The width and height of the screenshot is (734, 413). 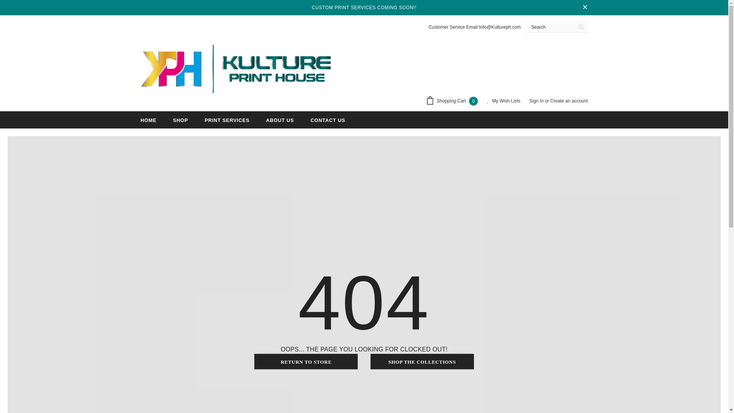 I want to click on close, so click(x=585, y=8).